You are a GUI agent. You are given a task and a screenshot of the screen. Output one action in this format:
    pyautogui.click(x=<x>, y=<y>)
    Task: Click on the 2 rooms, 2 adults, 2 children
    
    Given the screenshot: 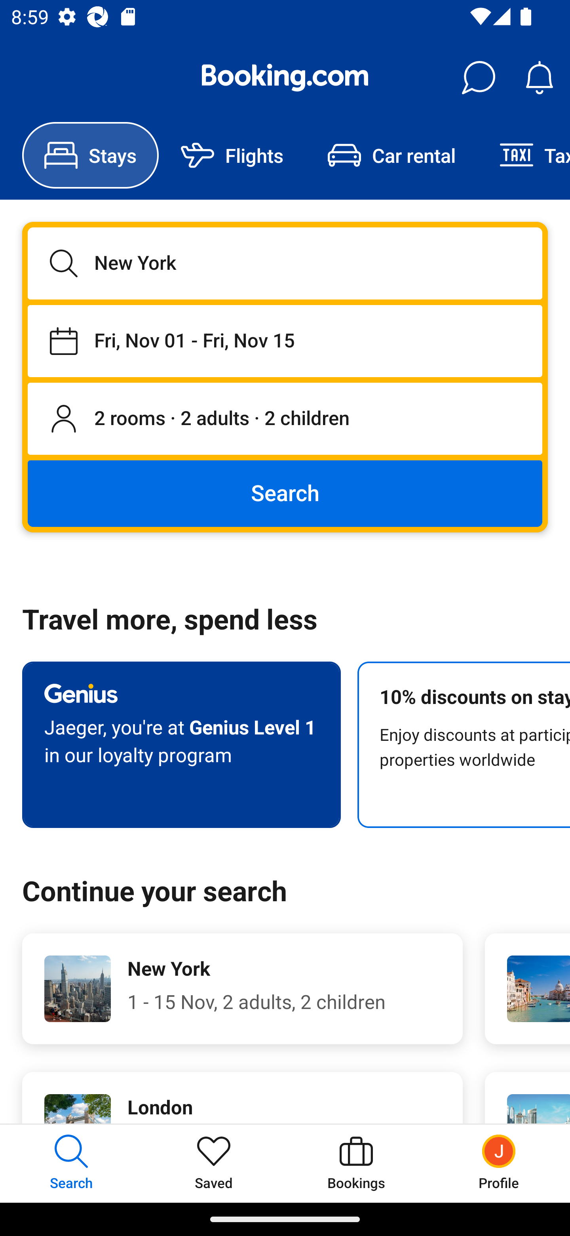 What is the action you would take?
    pyautogui.click(x=285, y=419)
    